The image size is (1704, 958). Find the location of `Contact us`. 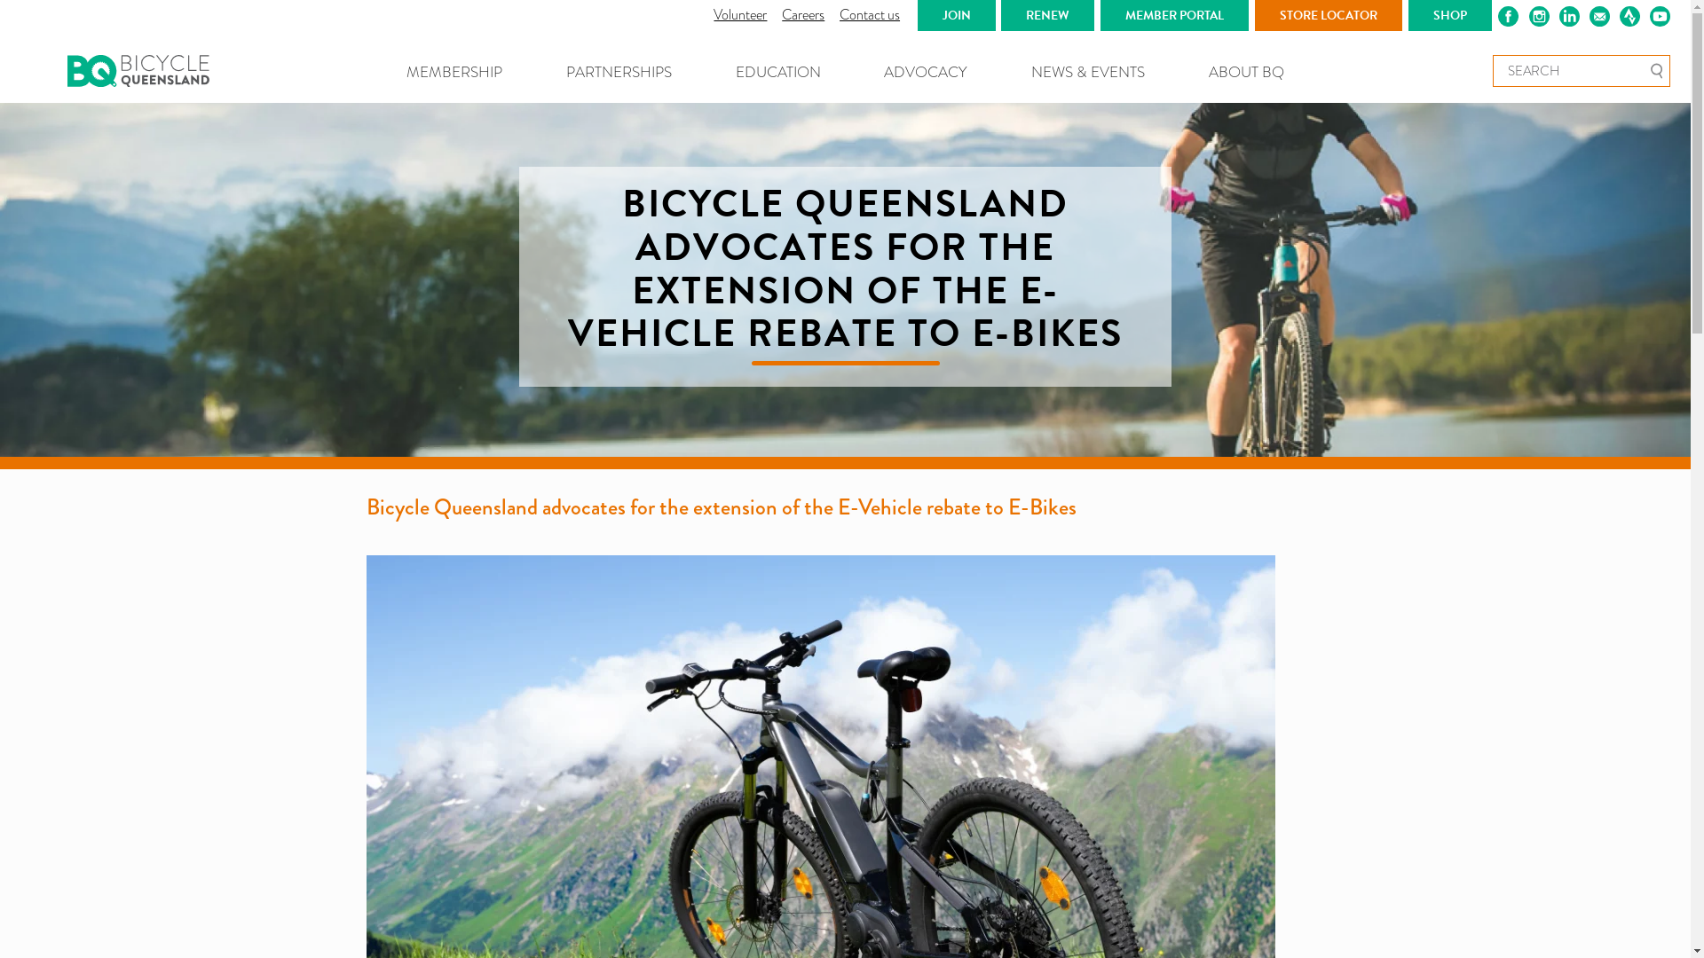

Contact us is located at coordinates (870, 14).